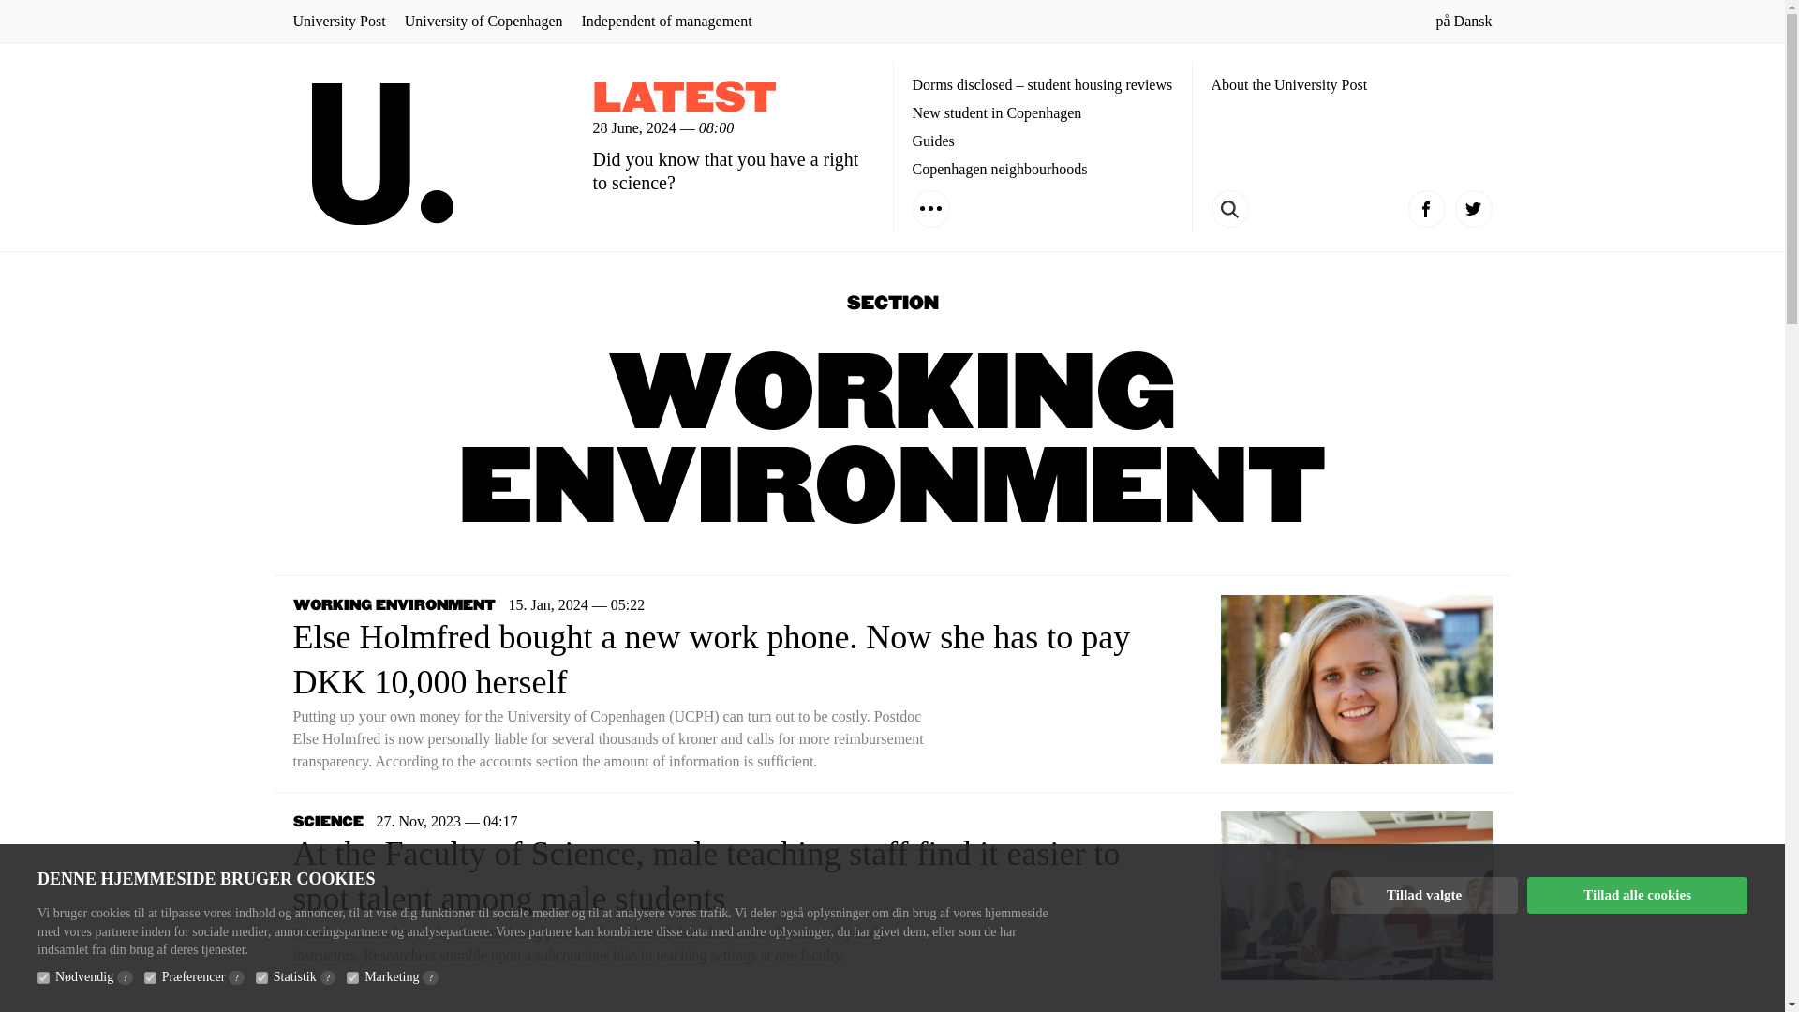 This screenshot has width=1799, height=1012. What do you see at coordinates (352, 976) in the screenshot?
I see `on` at bounding box center [352, 976].